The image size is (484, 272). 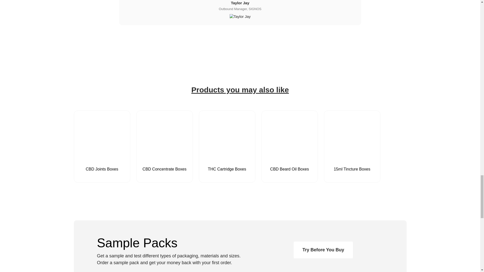 What do you see at coordinates (227, 156) in the screenshot?
I see `THC Cartridge Boxes` at bounding box center [227, 156].